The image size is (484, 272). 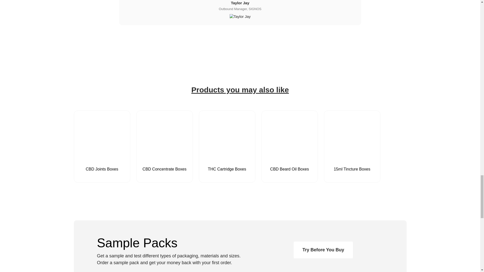 What do you see at coordinates (227, 156) in the screenshot?
I see `THC Cartridge Boxes` at bounding box center [227, 156].